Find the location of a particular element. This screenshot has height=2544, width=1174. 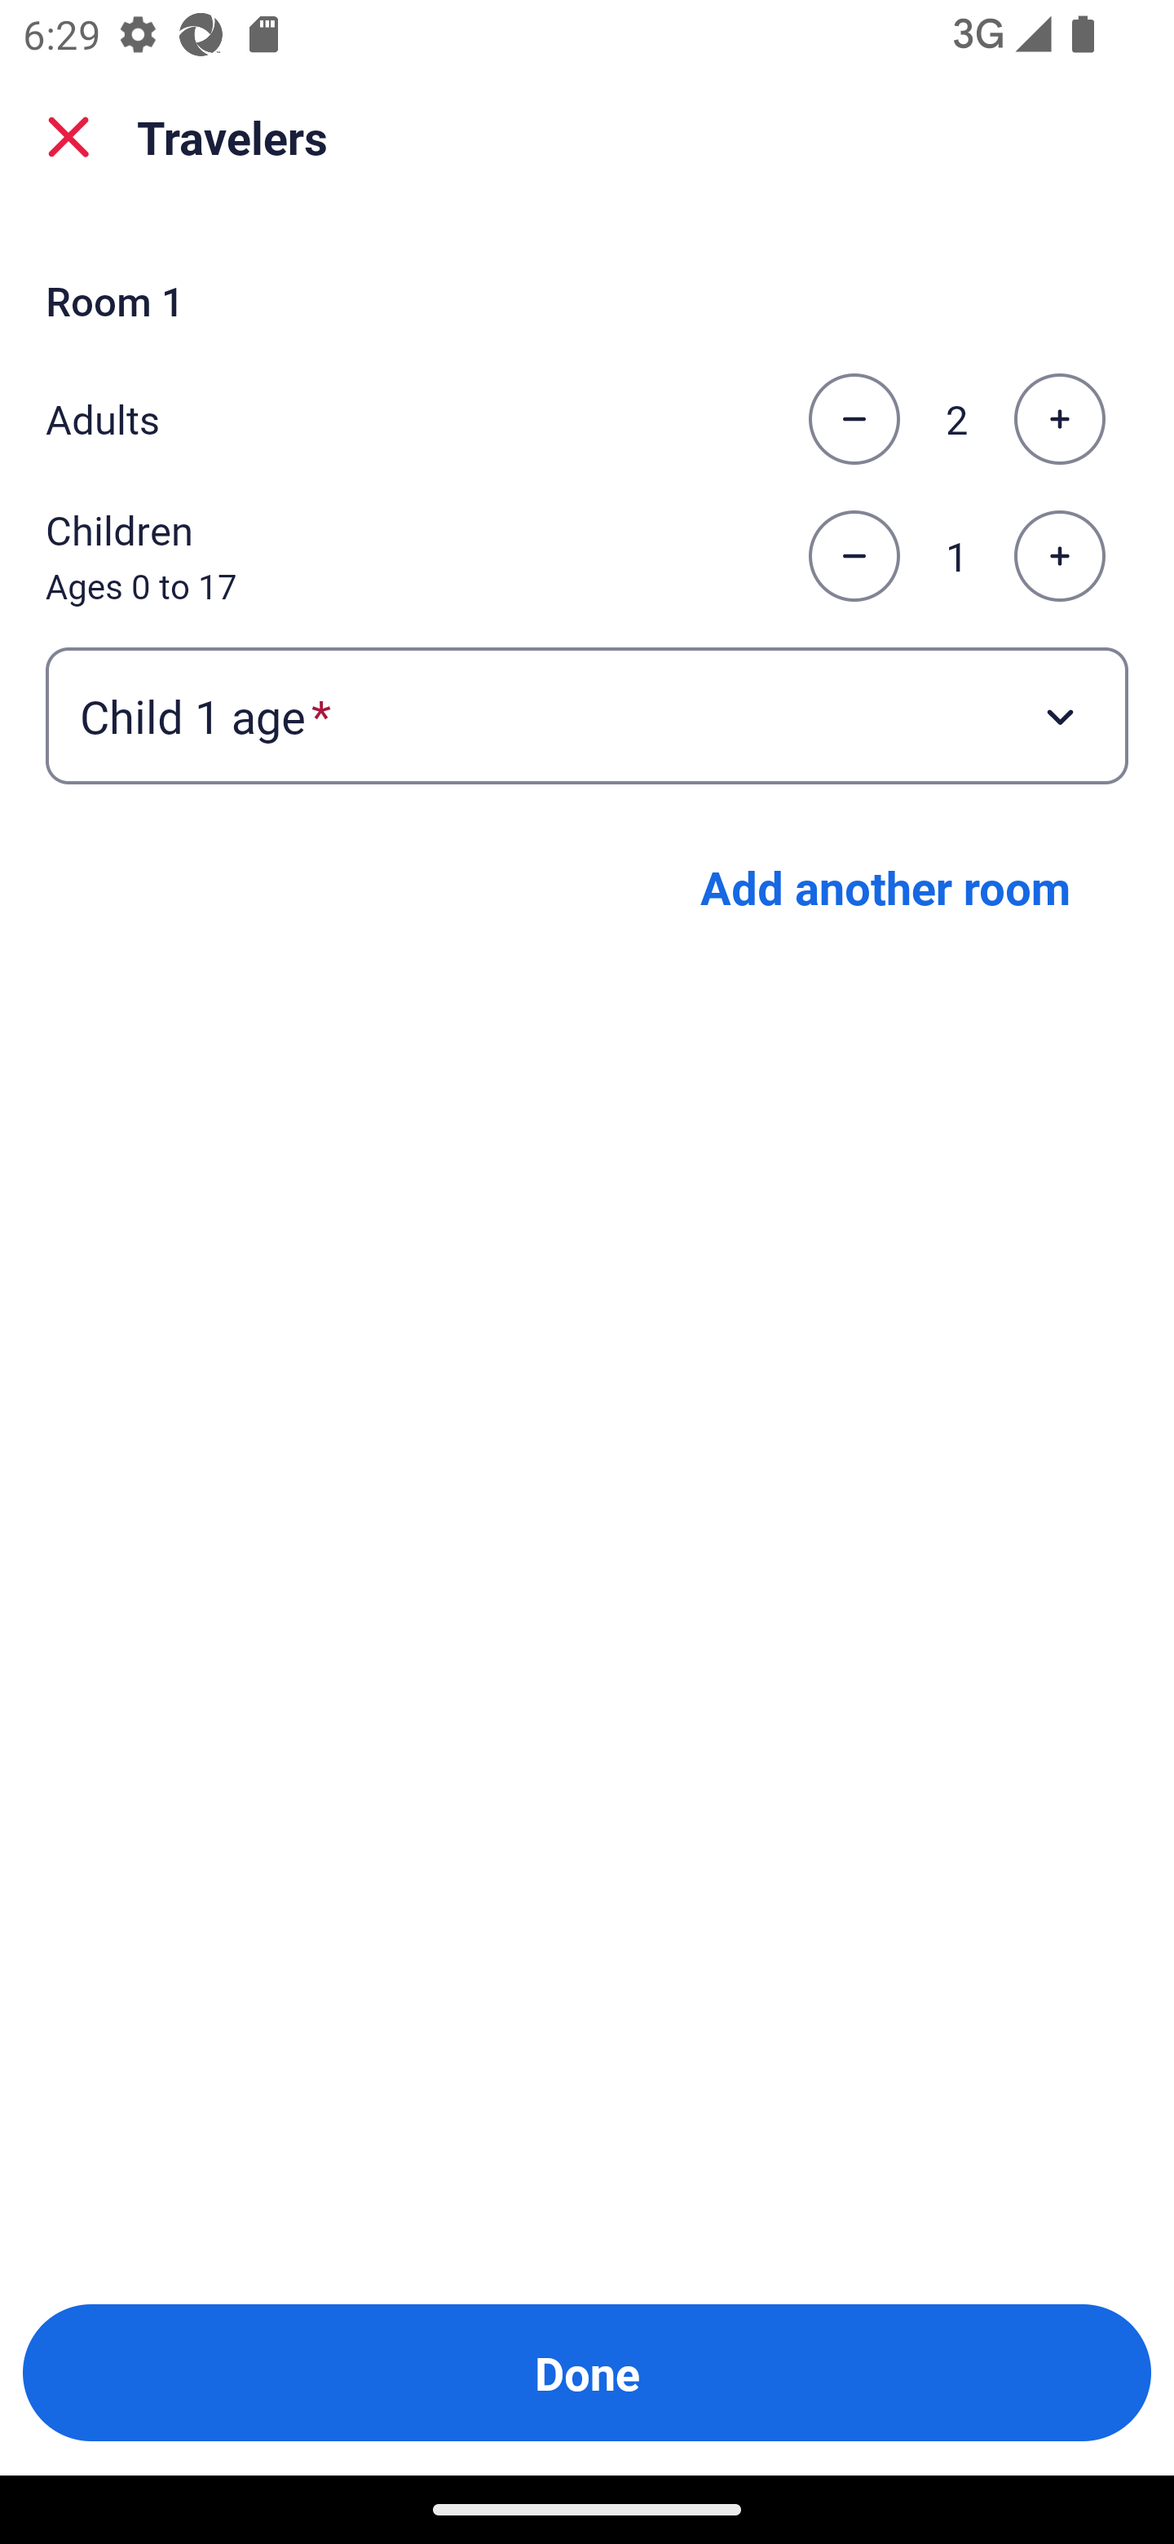

Decrease the number of children is located at coordinates (854, 557).